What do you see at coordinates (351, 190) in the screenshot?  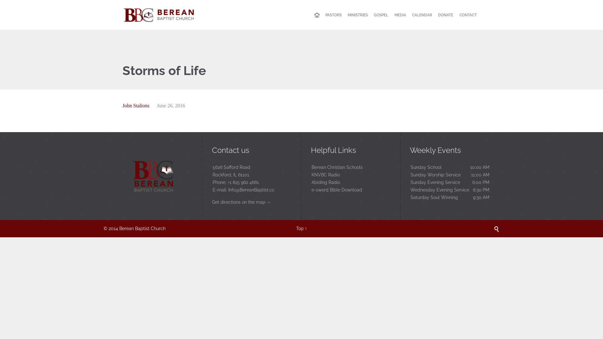 I see `e-sword Bible Download` at bounding box center [351, 190].